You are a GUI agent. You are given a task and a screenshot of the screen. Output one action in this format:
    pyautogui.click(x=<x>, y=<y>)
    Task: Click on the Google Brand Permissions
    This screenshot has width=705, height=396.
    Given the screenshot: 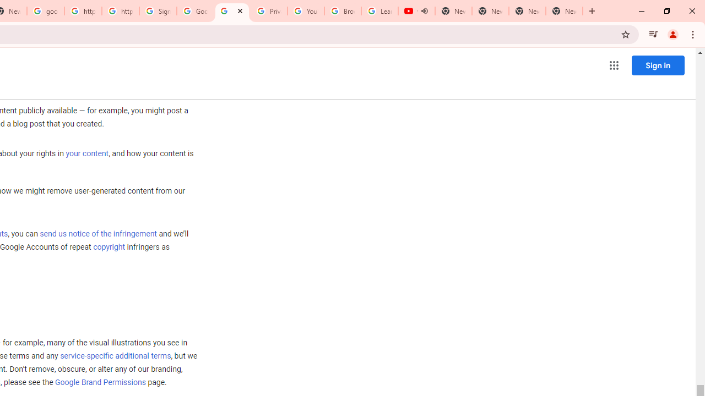 What is the action you would take?
    pyautogui.click(x=100, y=382)
    